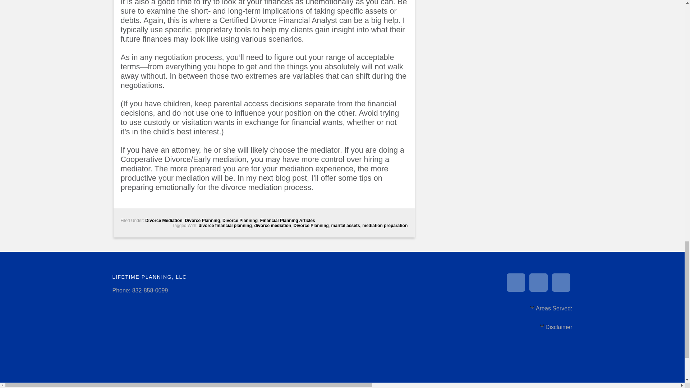 This screenshot has height=388, width=690. I want to click on Divorce Planning, so click(240, 221).